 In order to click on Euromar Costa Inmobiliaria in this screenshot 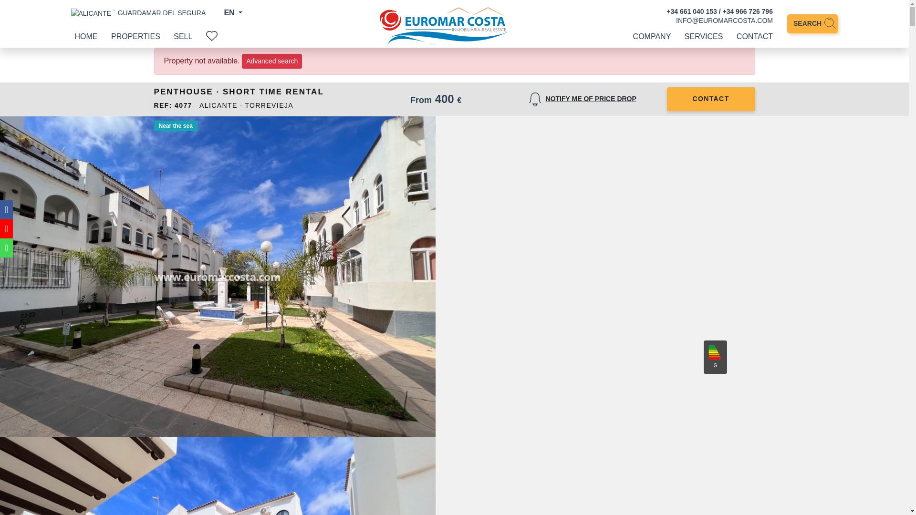, I will do `click(445, 26)`.